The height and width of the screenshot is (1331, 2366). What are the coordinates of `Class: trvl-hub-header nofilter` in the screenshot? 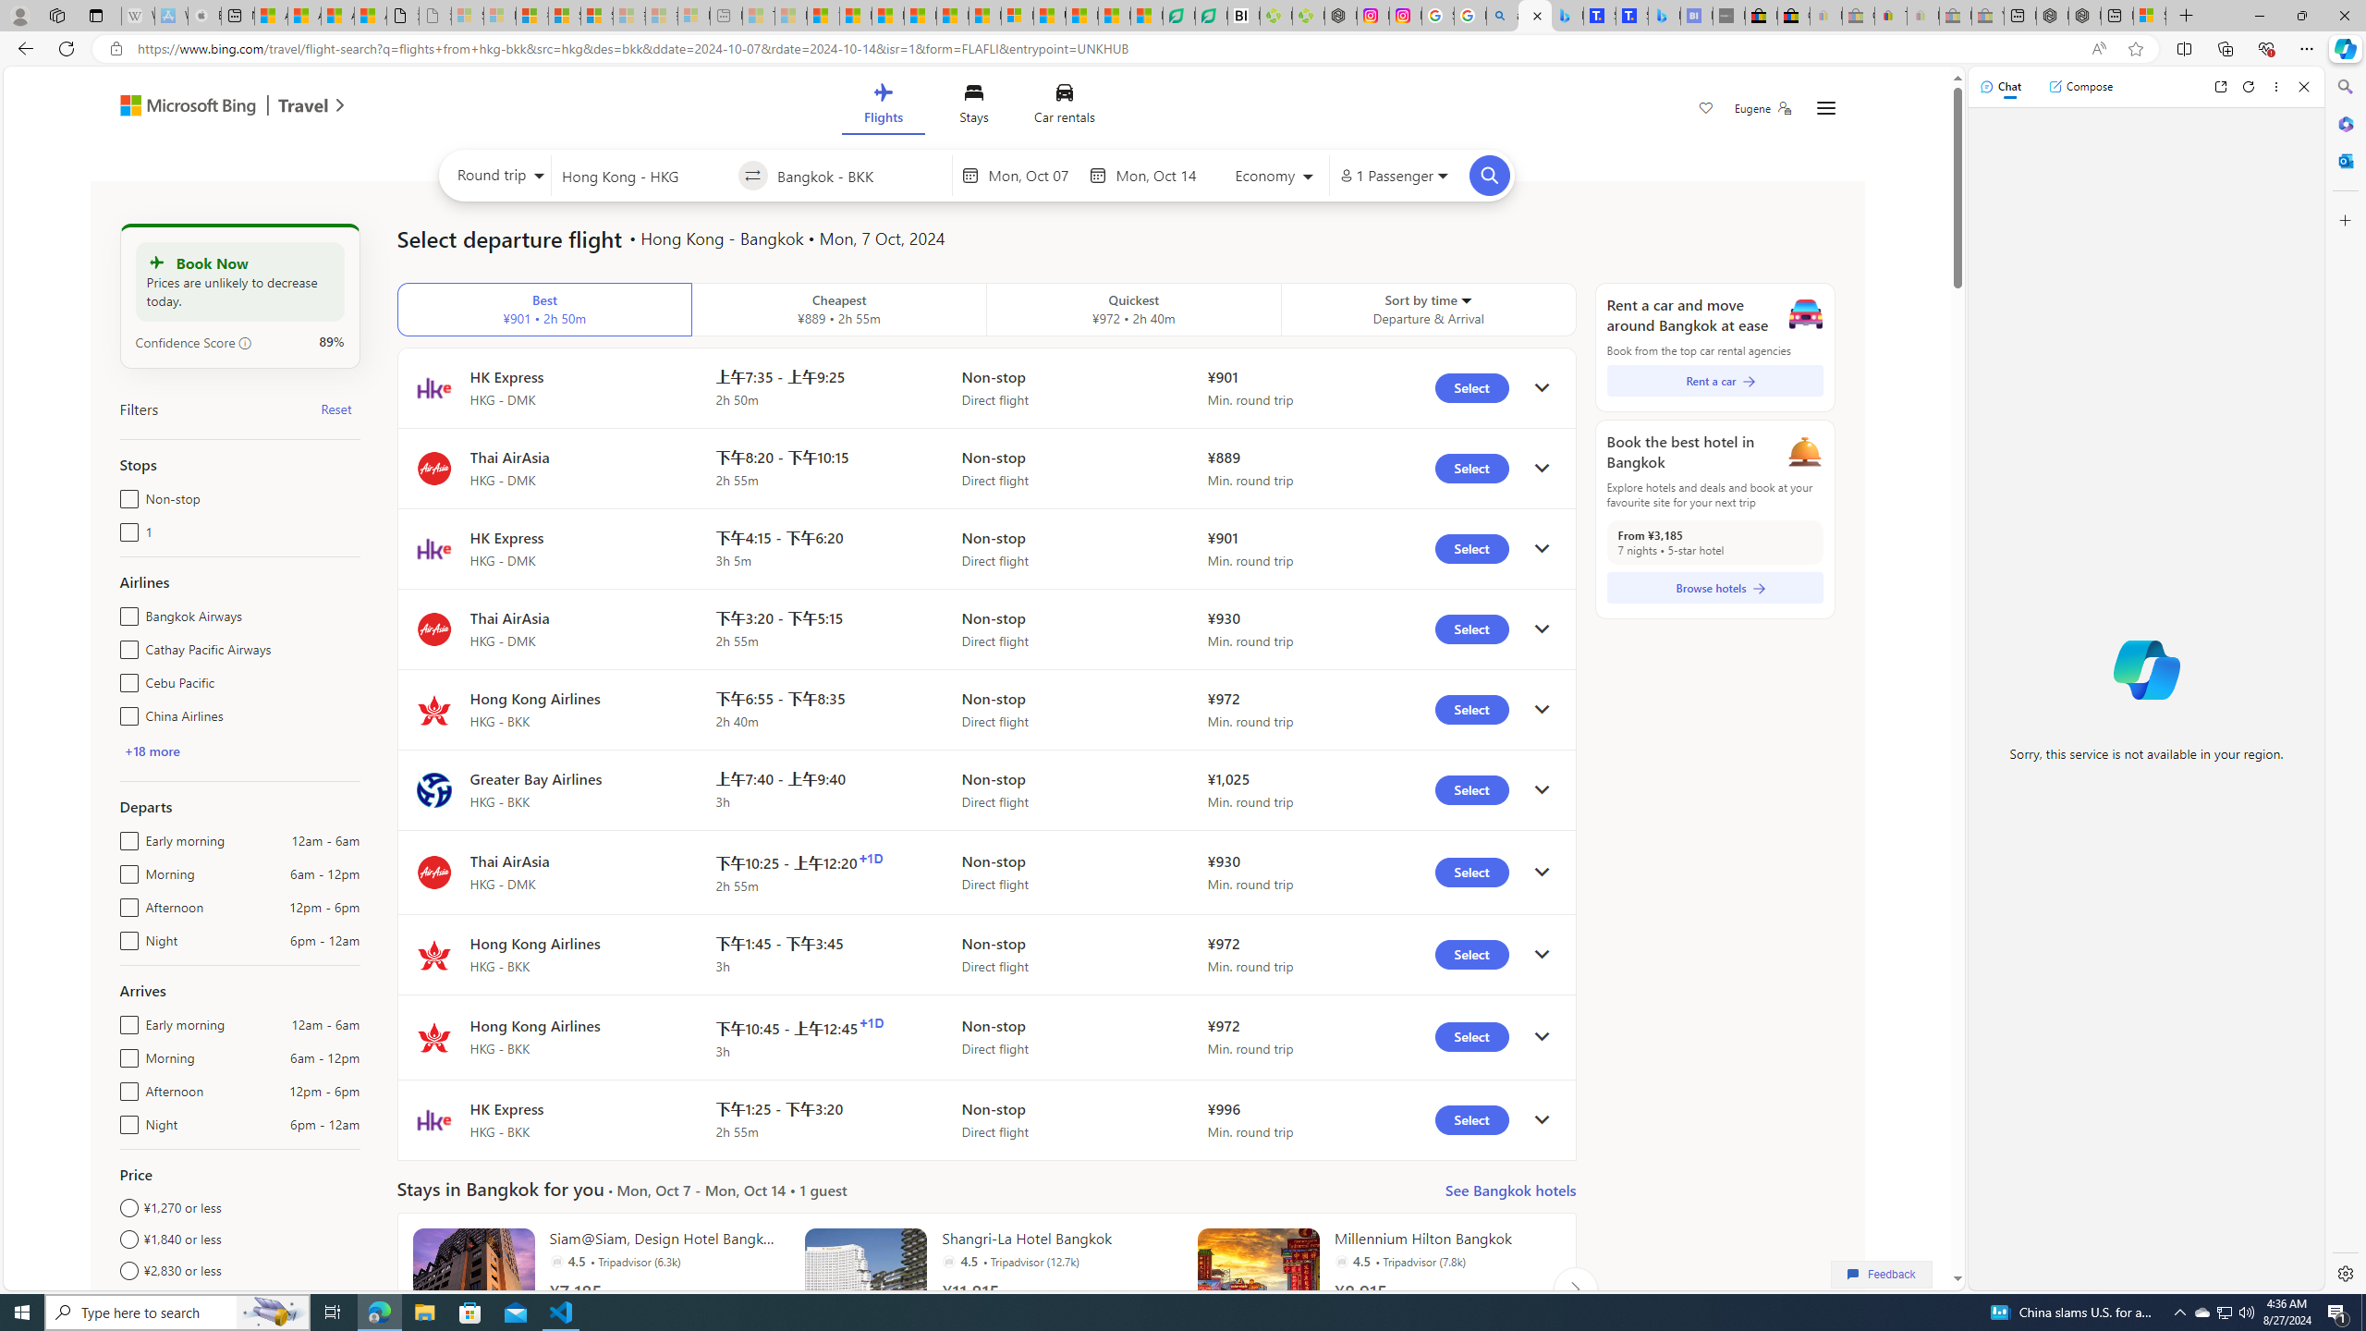 It's located at (977, 107).